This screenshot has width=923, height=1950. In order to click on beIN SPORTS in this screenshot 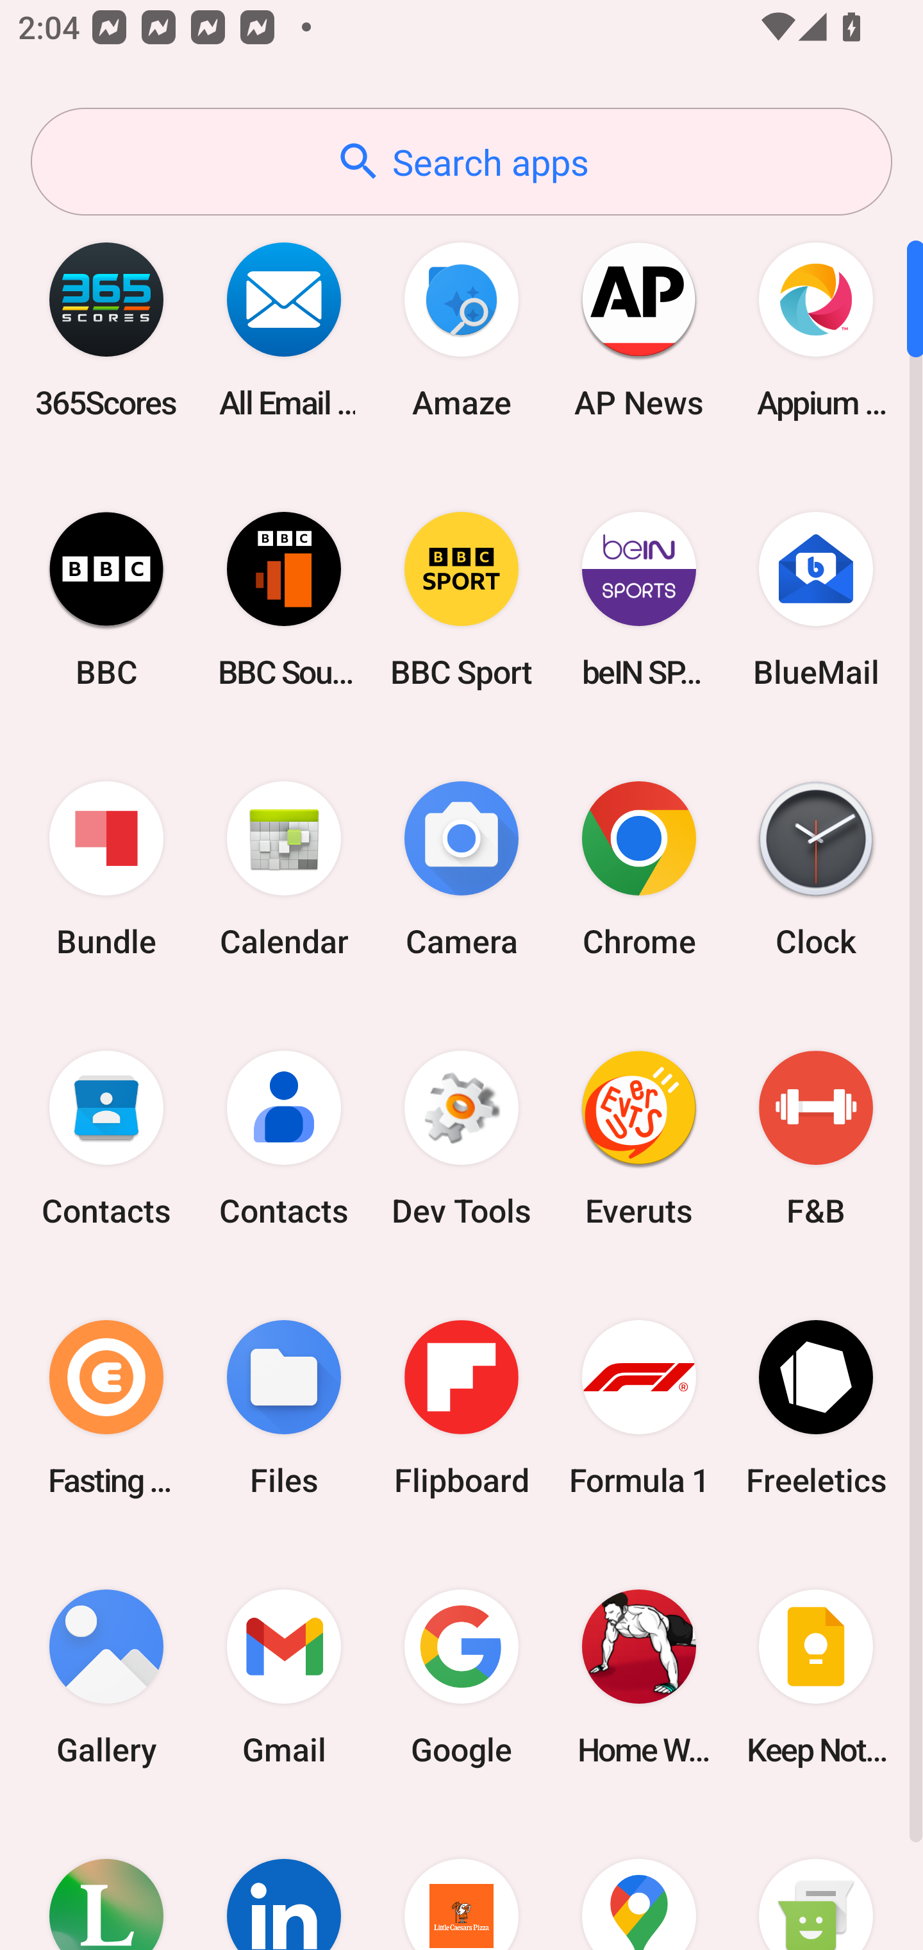, I will do `click(638, 599)`.